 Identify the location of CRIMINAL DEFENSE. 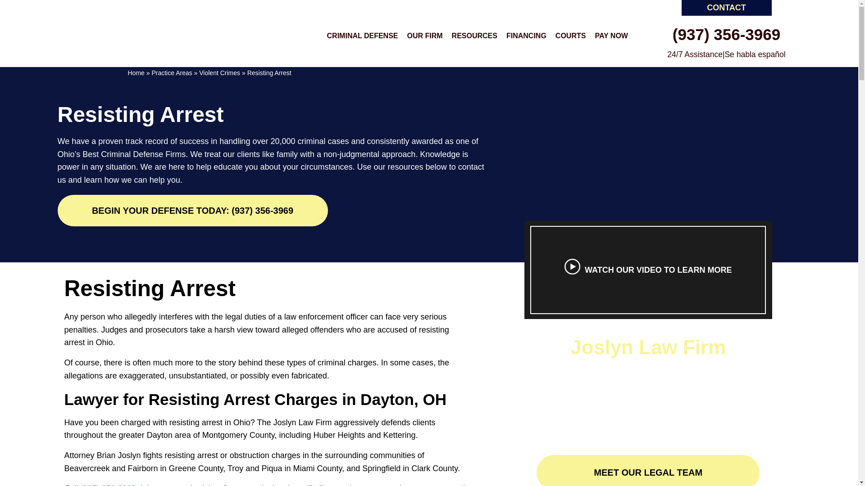
(363, 36).